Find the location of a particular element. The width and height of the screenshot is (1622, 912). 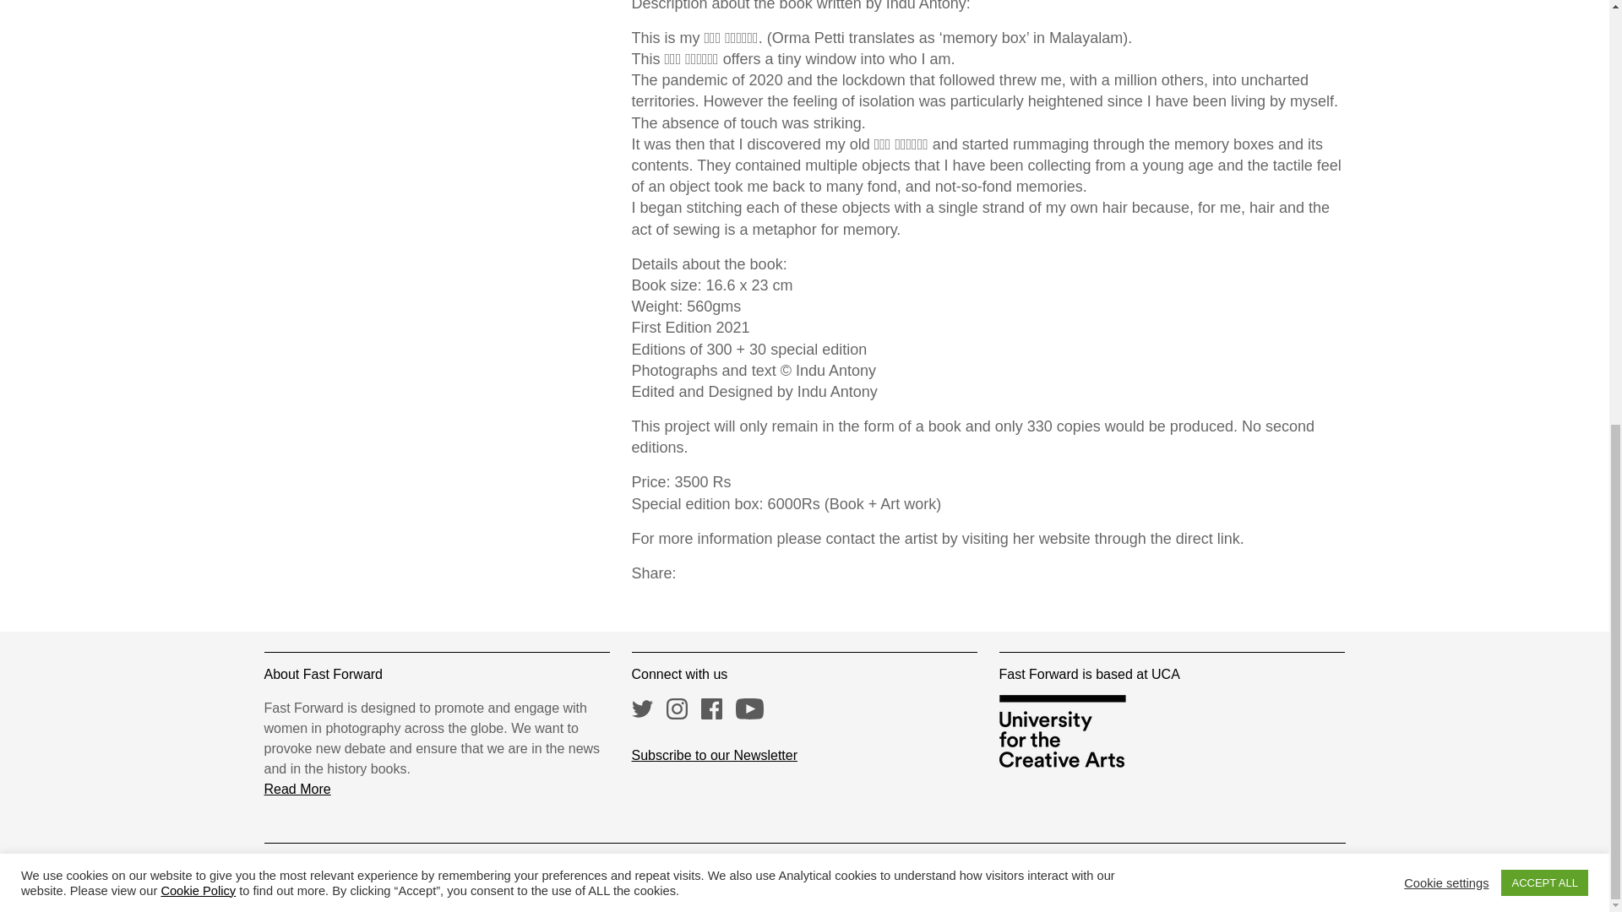

ACCEPT ALL is located at coordinates (1544, 90).